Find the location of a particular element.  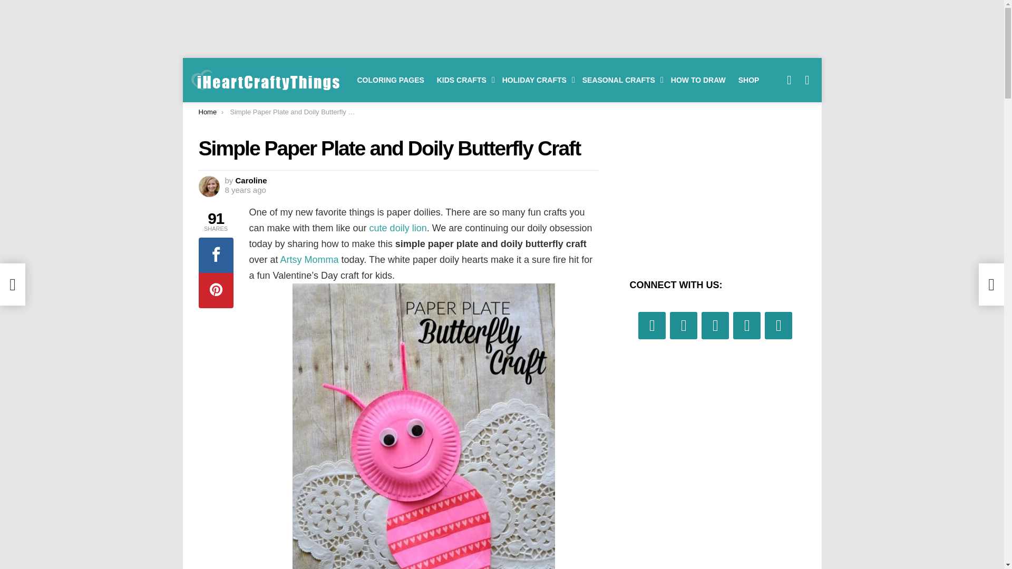

COLORING PAGES is located at coordinates (391, 80).